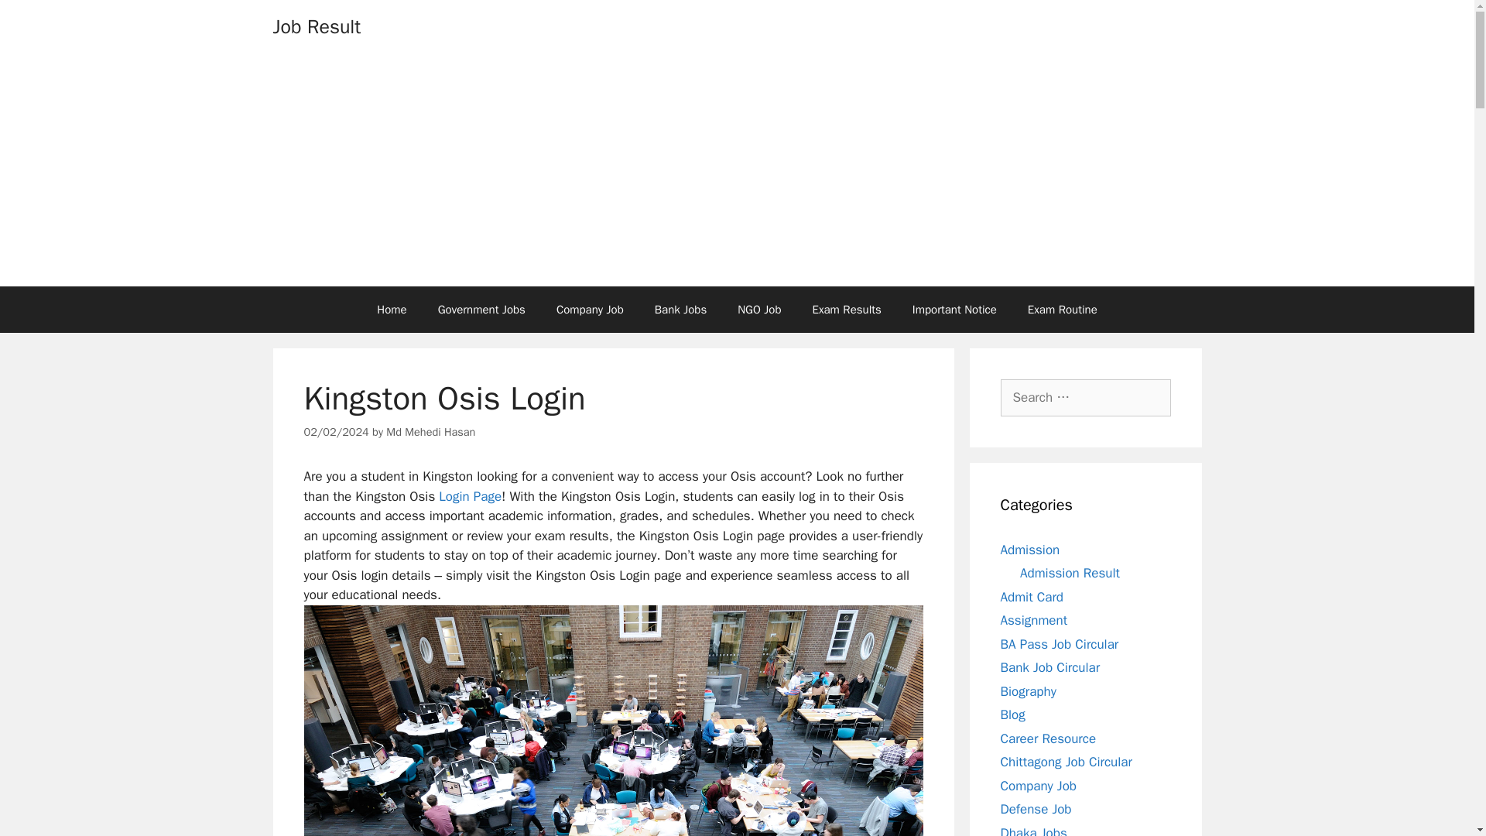 The height and width of the screenshot is (836, 1486). What do you see at coordinates (316, 26) in the screenshot?
I see `Job Result` at bounding box center [316, 26].